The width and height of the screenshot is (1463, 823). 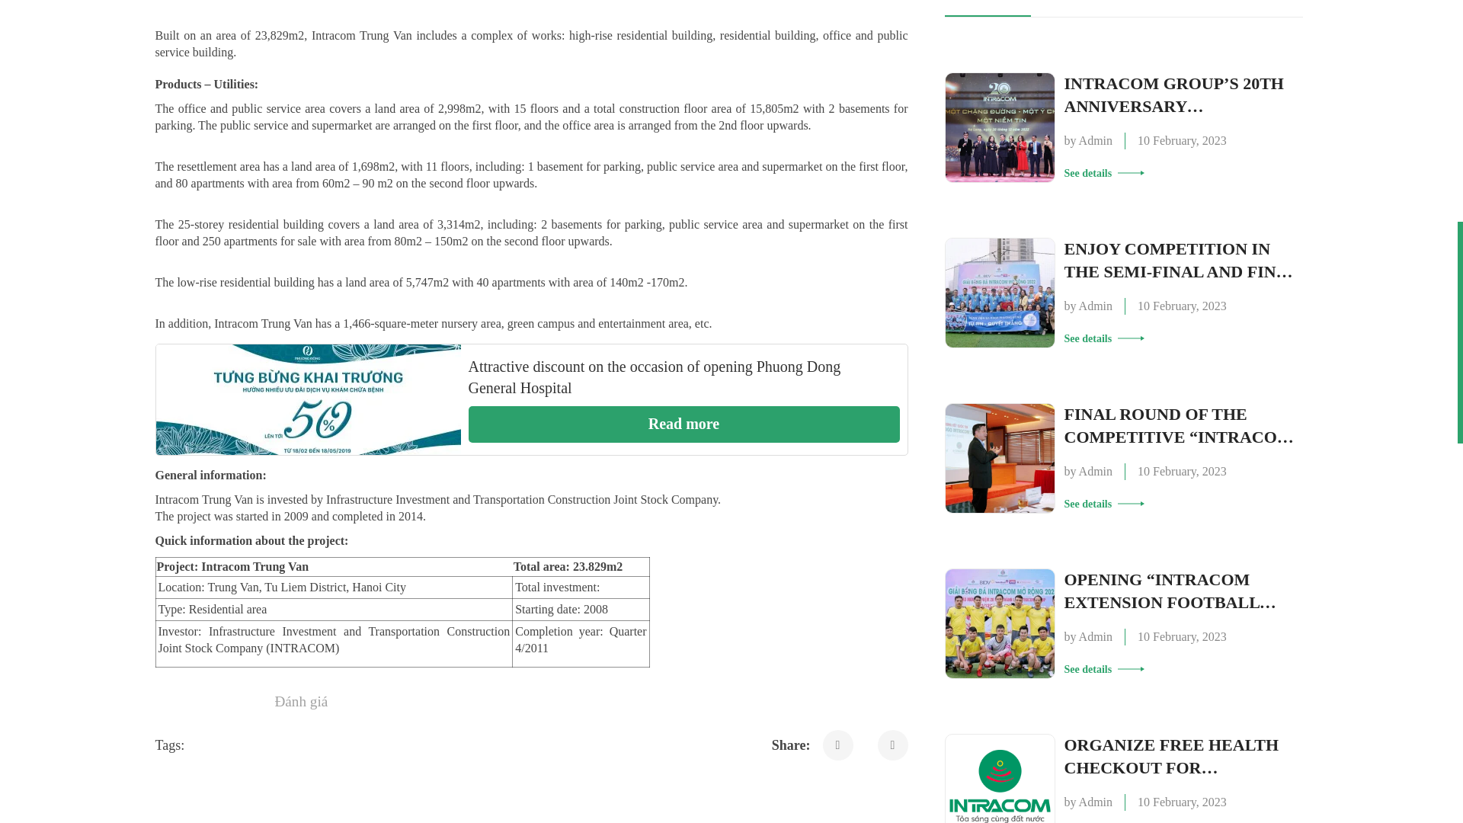 I want to click on Twitter, so click(x=893, y=745).